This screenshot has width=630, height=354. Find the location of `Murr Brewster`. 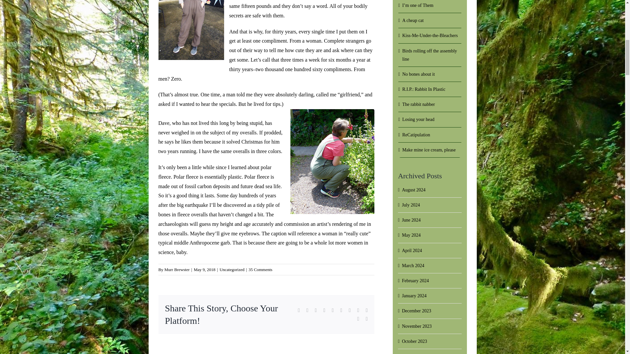

Murr Brewster is located at coordinates (177, 269).